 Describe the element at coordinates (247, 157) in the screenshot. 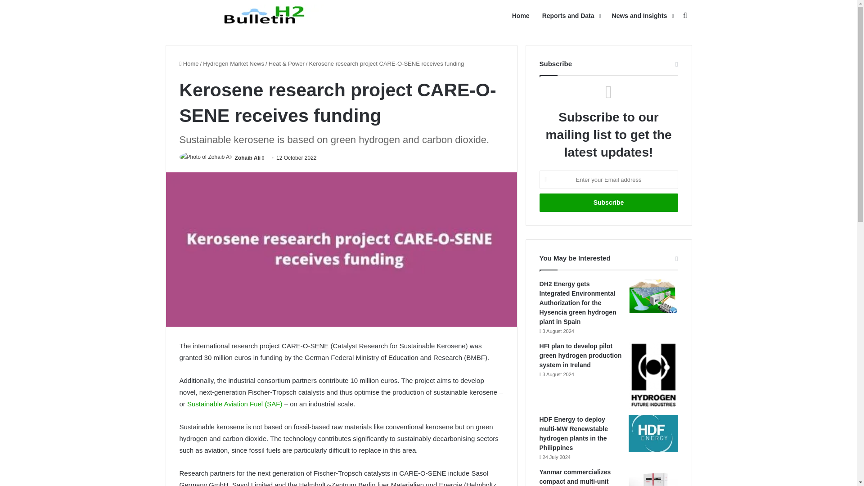

I see `Zohaib Ali` at that location.